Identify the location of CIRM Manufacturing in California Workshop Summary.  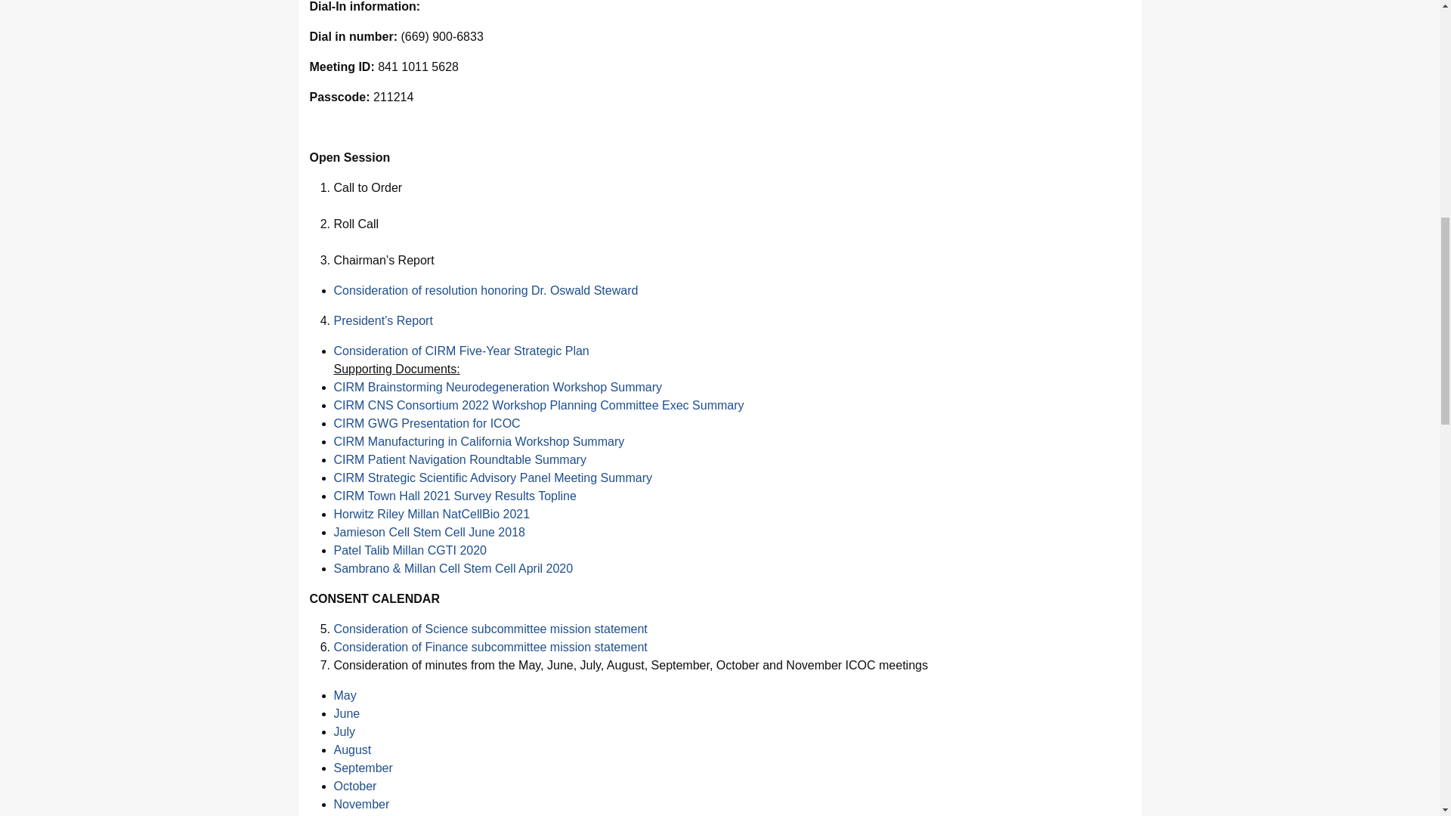
(479, 441).